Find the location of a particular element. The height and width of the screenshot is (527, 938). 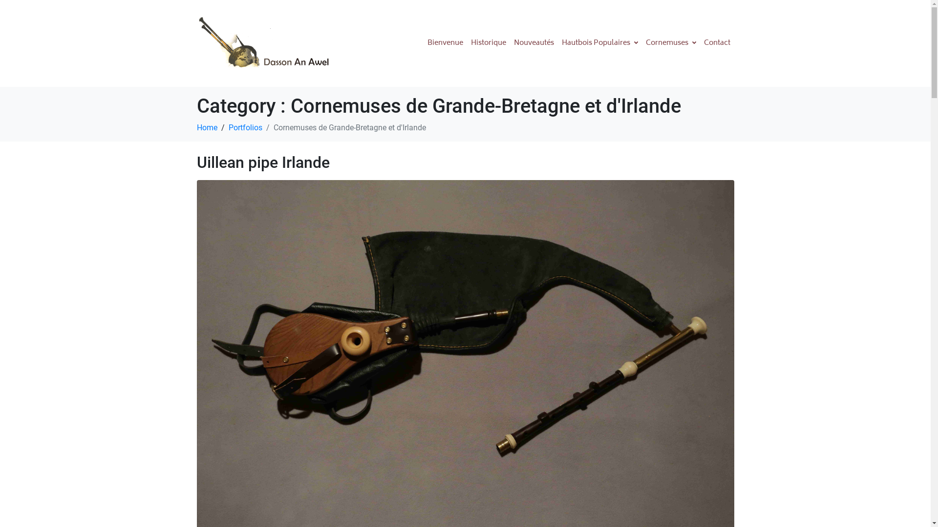

Bienvenue is located at coordinates (445, 43).